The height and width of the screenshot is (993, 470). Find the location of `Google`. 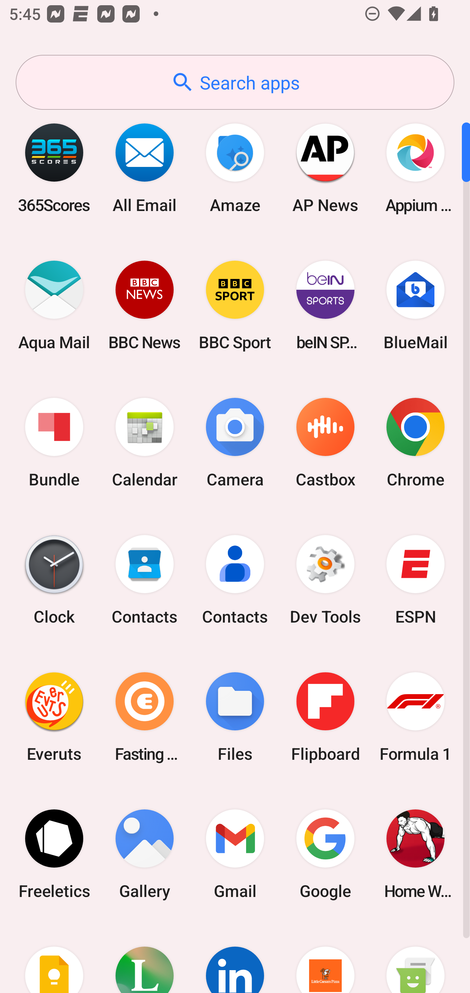

Google is located at coordinates (325, 854).